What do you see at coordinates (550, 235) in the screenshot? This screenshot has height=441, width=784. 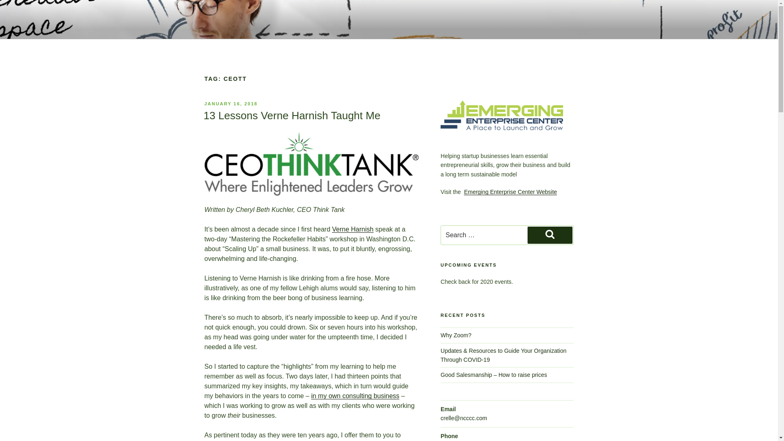 I see `Search` at bounding box center [550, 235].